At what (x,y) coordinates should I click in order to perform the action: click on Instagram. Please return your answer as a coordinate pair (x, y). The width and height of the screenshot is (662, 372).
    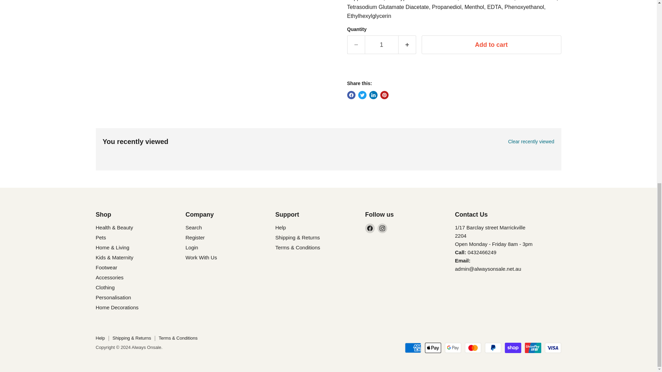
    Looking at the image, I should click on (382, 228).